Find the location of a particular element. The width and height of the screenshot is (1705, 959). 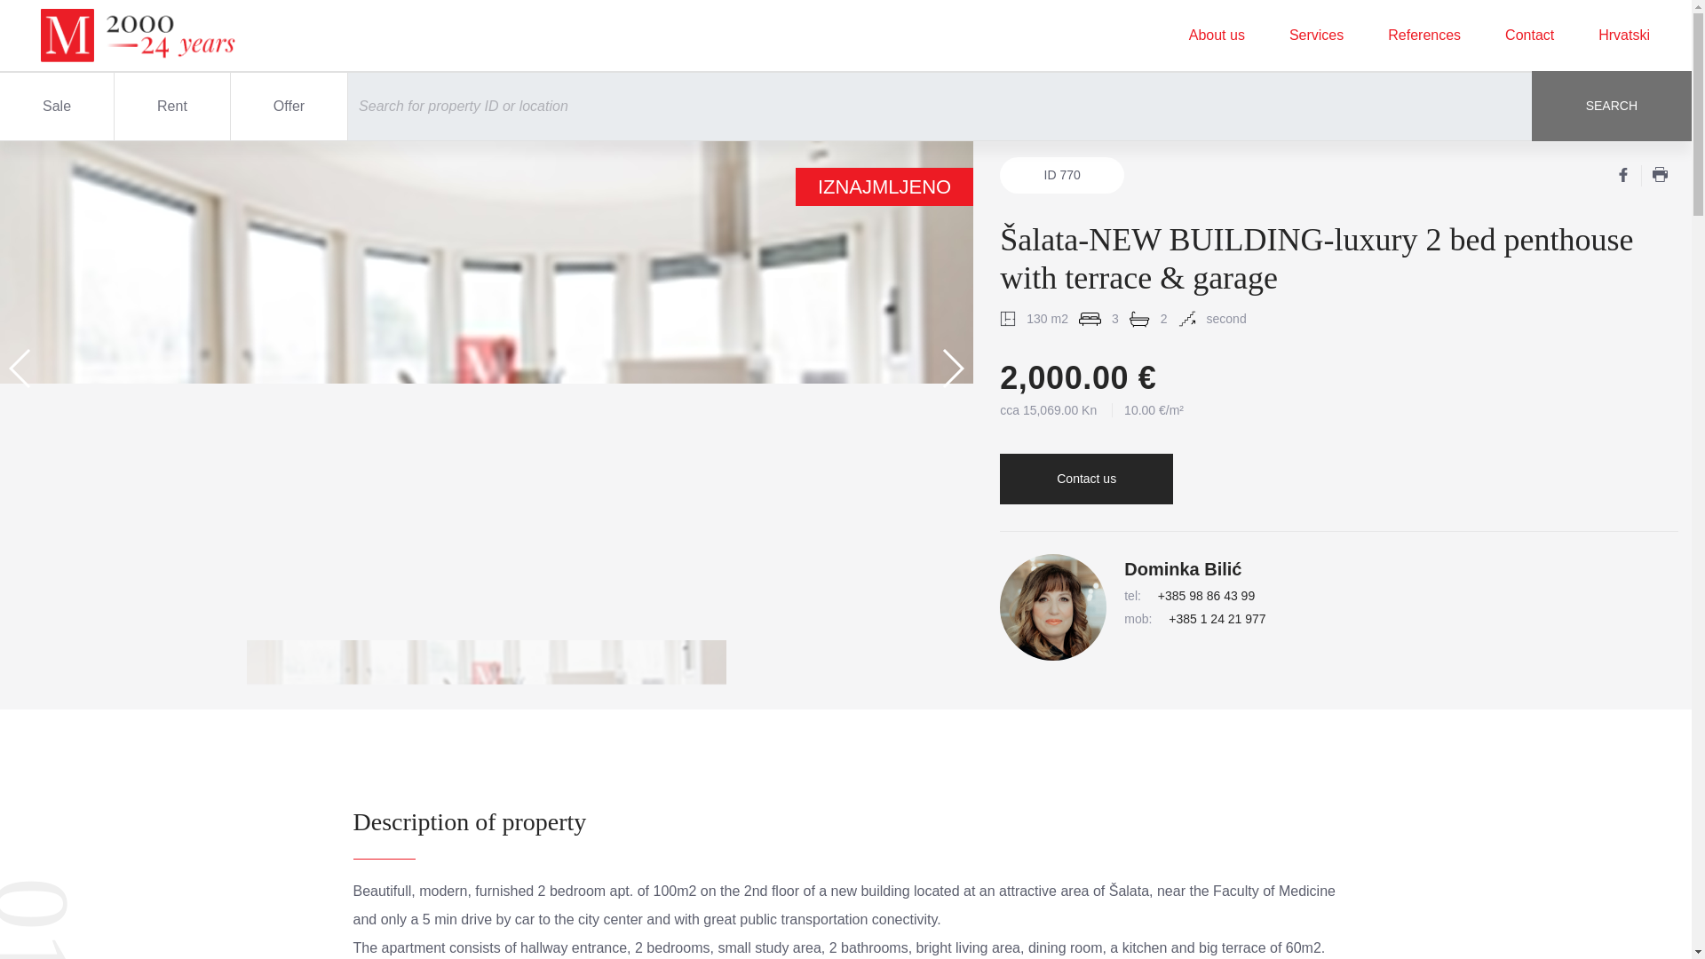

Sale is located at coordinates (57, 107).